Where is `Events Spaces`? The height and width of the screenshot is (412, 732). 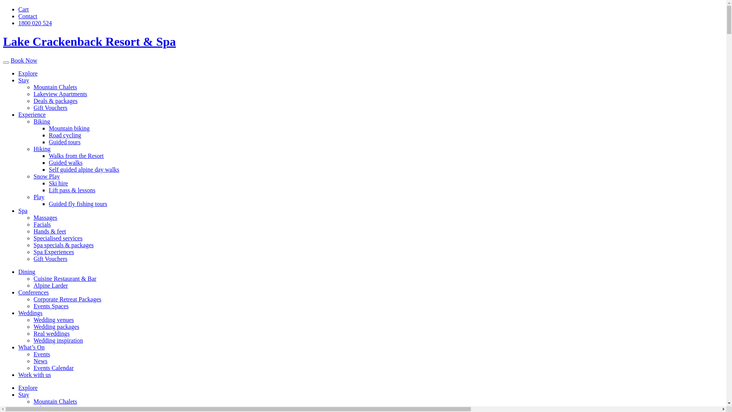
Events Spaces is located at coordinates (51, 306).